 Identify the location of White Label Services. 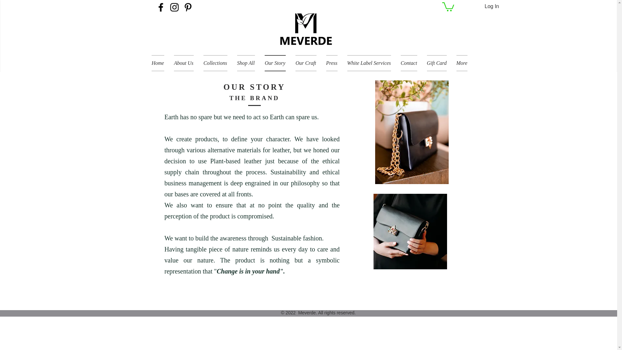
(369, 63).